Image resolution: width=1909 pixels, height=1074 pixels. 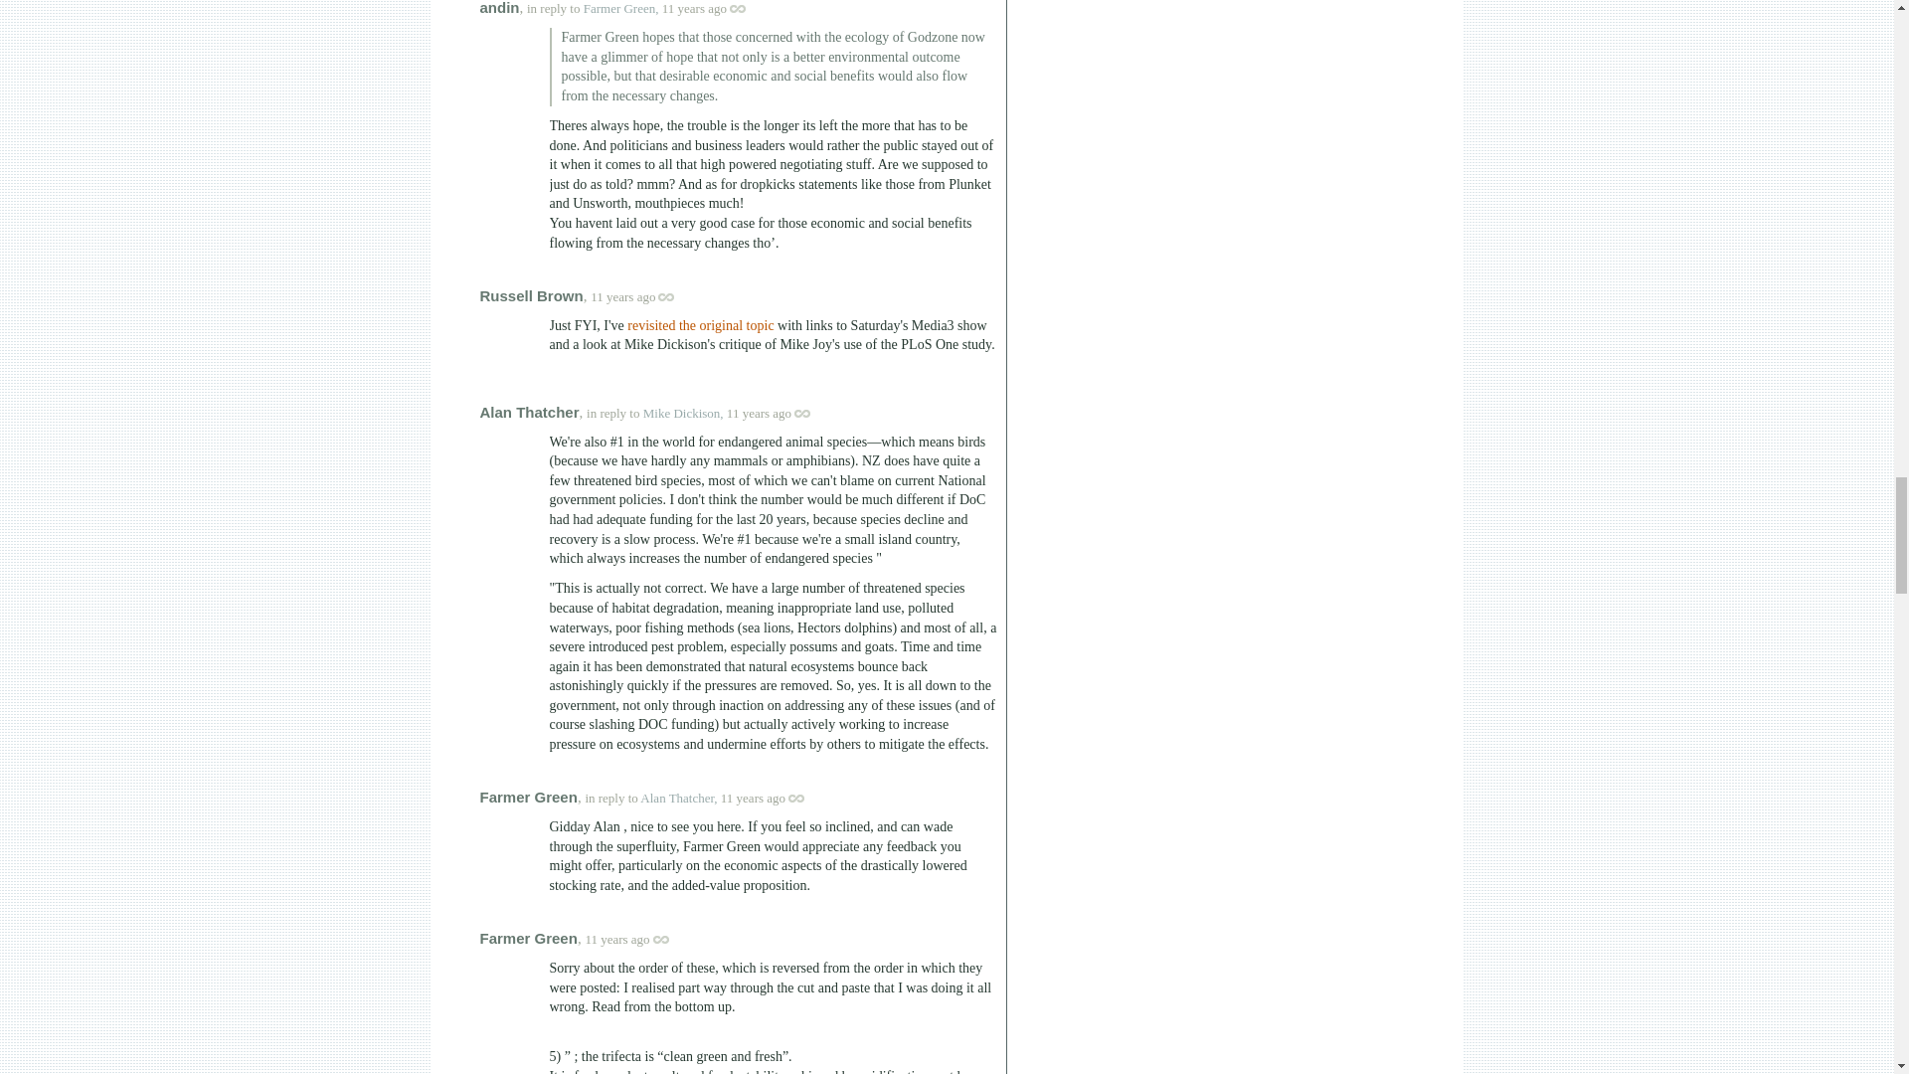 What do you see at coordinates (753, 798) in the screenshot?
I see `15:27 Dec 3, 2012` at bounding box center [753, 798].